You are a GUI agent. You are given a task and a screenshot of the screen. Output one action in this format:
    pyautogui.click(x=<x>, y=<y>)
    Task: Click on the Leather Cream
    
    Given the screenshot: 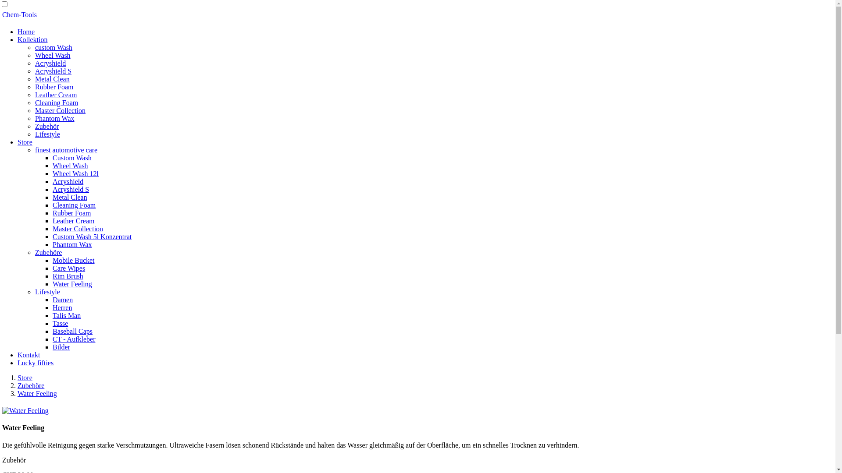 What is the action you would take?
    pyautogui.click(x=56, y=95)
    